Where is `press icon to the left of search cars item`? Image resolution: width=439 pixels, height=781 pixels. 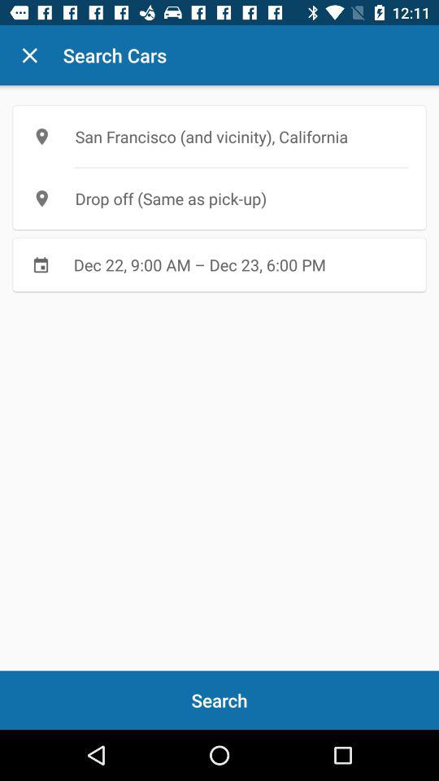
press icon to the left of search cars item is located at coordinates (29, 55).